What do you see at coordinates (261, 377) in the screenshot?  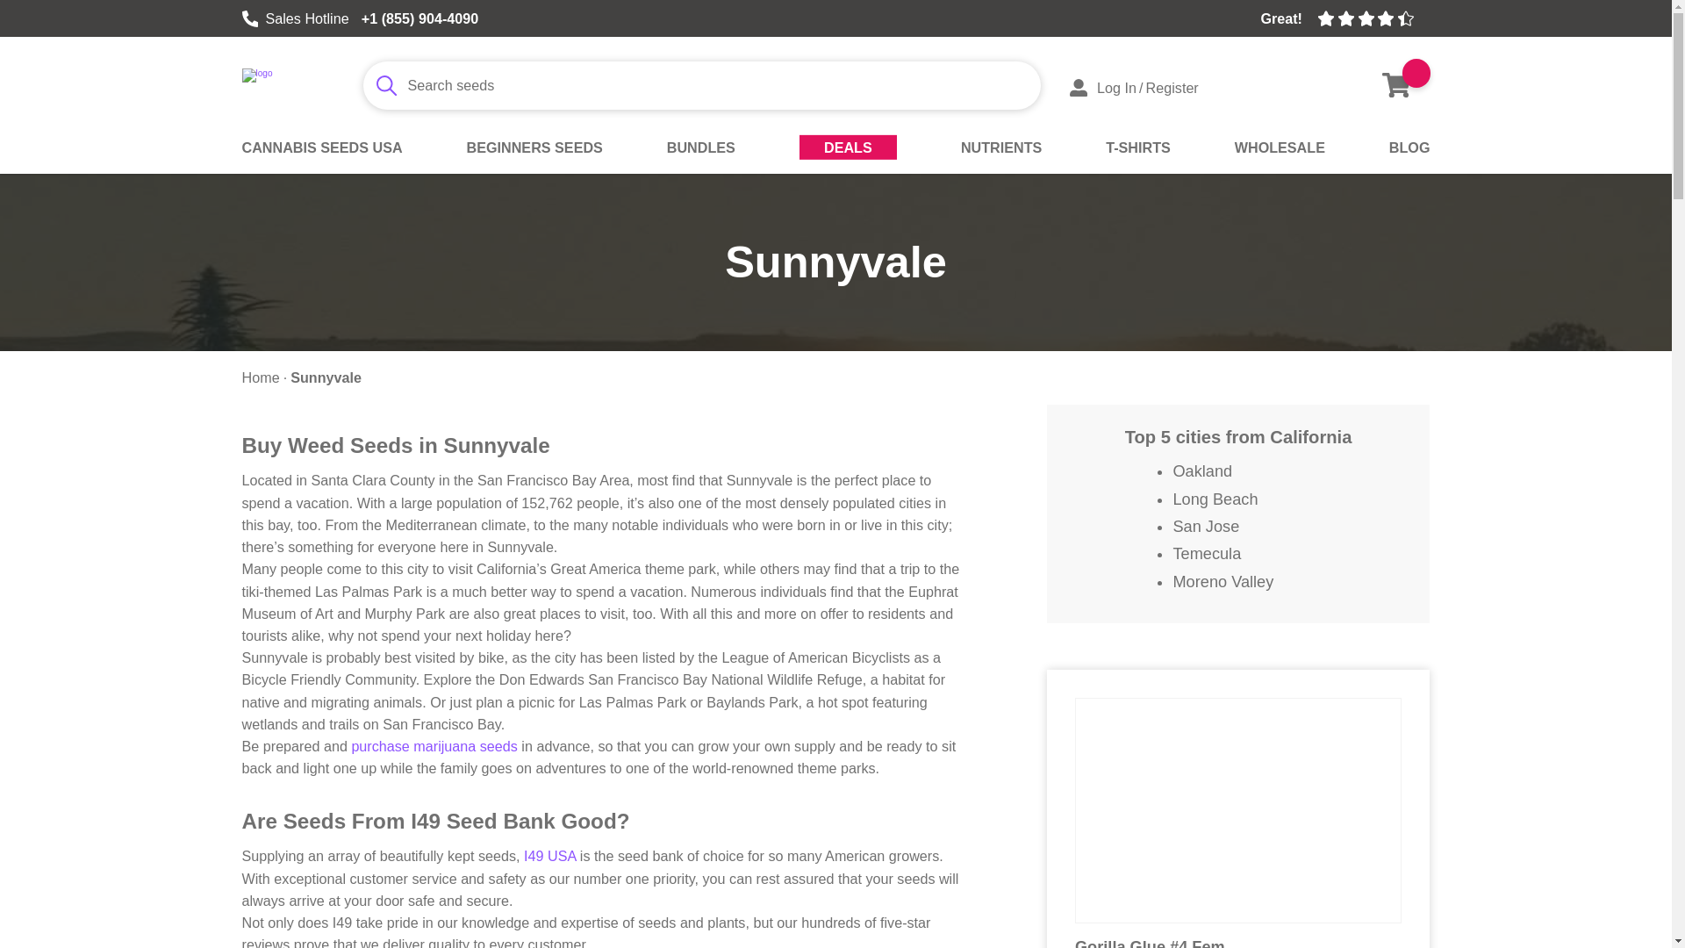 I see `Go to Home Page` at bounding box center [261, 377].